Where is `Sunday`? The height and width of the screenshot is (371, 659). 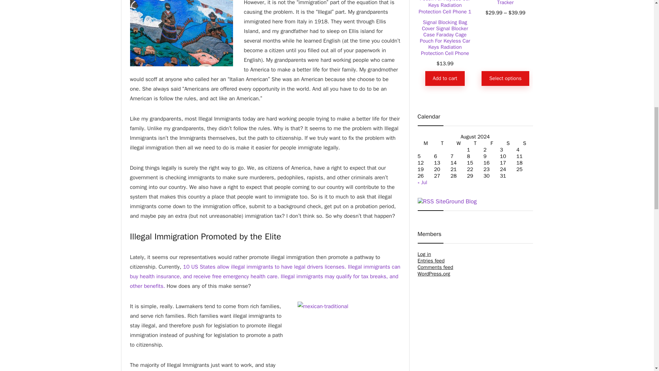
Sunday is located at coordinates (524, 143).